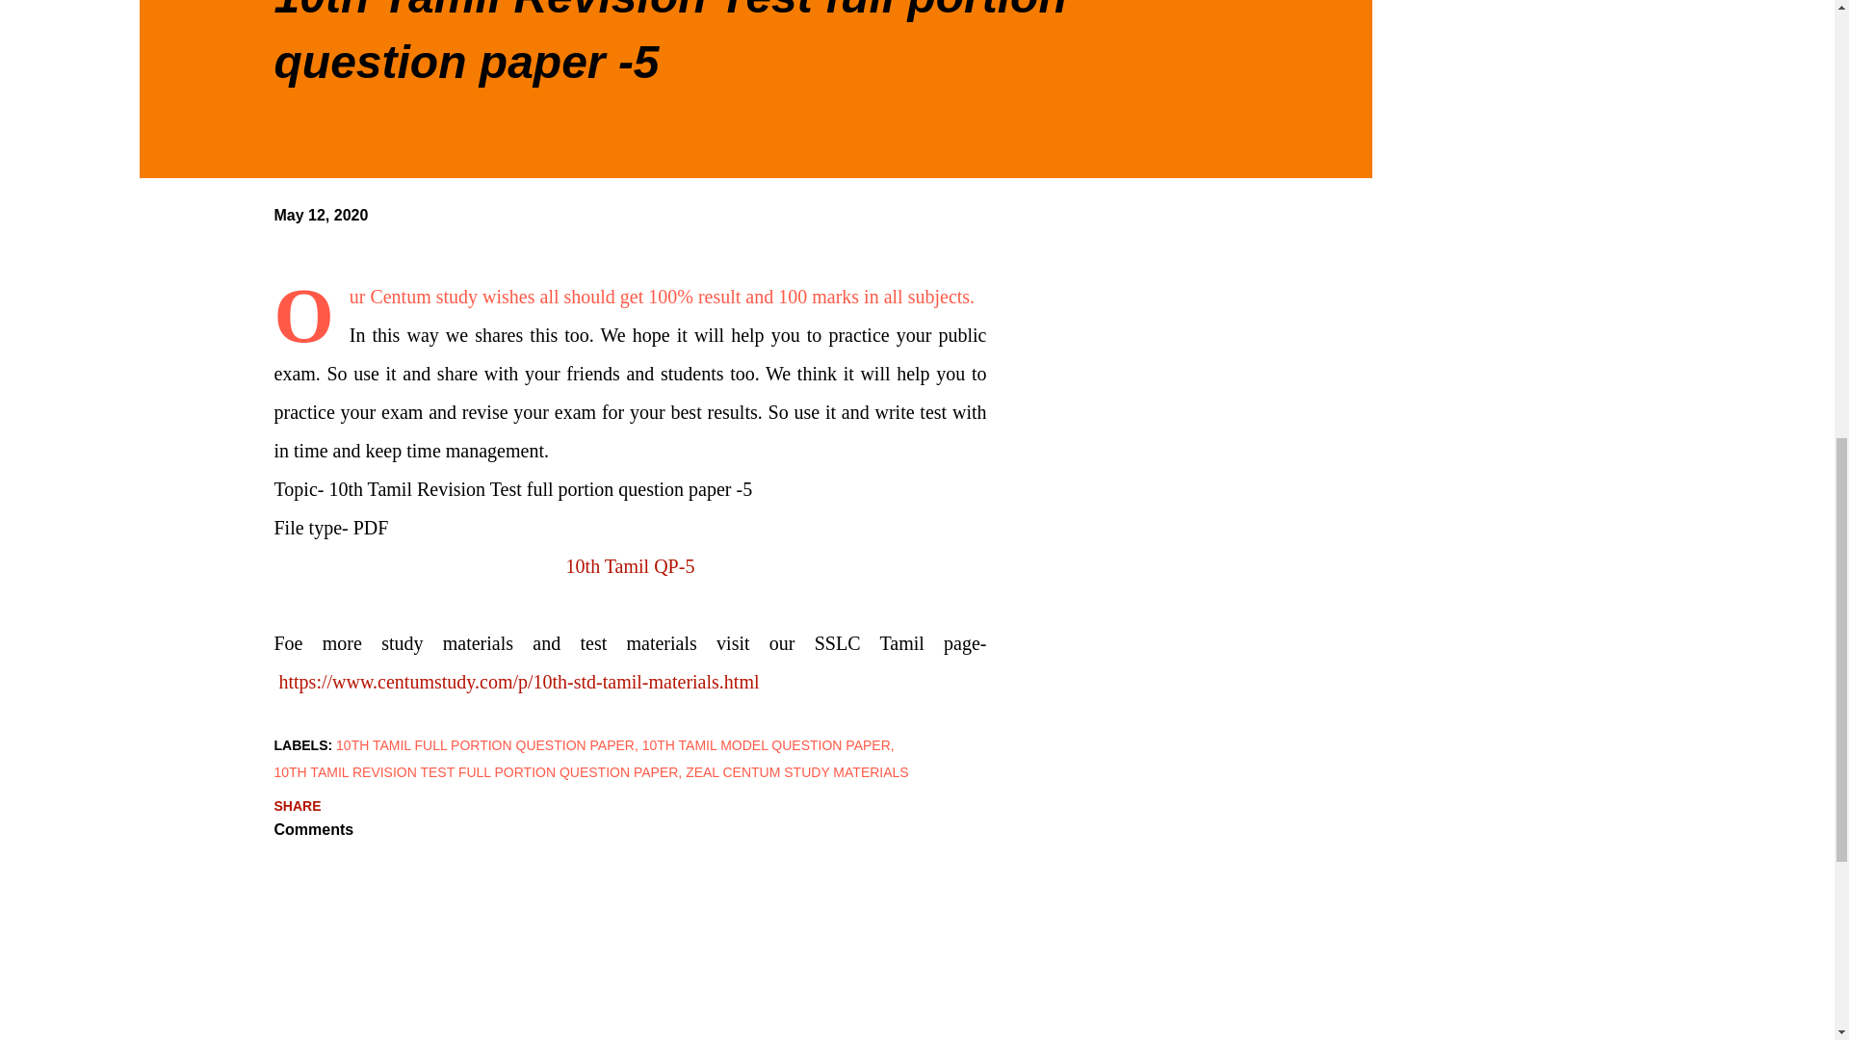 Image resolution: width=1849 pixels, height=1040 pixels. What do you see at coordinates (321, 215) in the screenshot?
I see `May 12, 2020` at bounding box center [321, 215].